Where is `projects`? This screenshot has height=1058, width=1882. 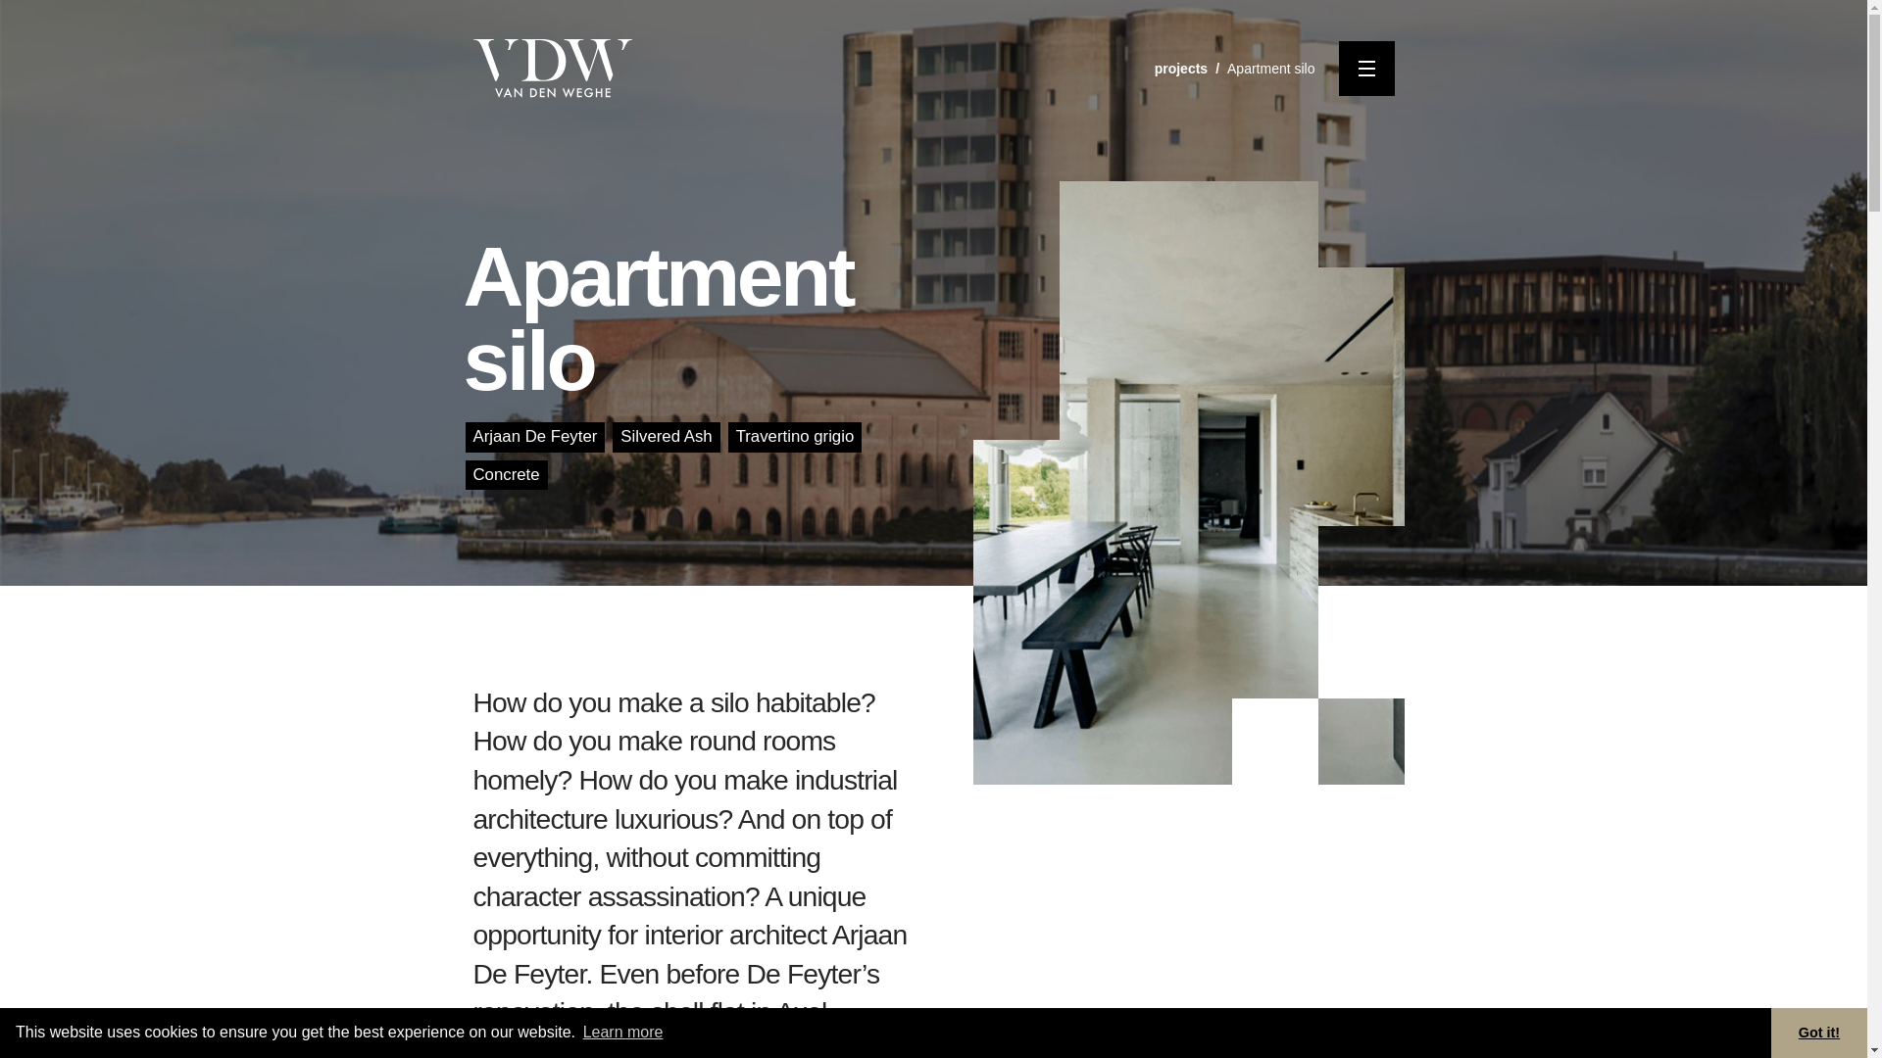
projects is located at coordinates (1181, 67).